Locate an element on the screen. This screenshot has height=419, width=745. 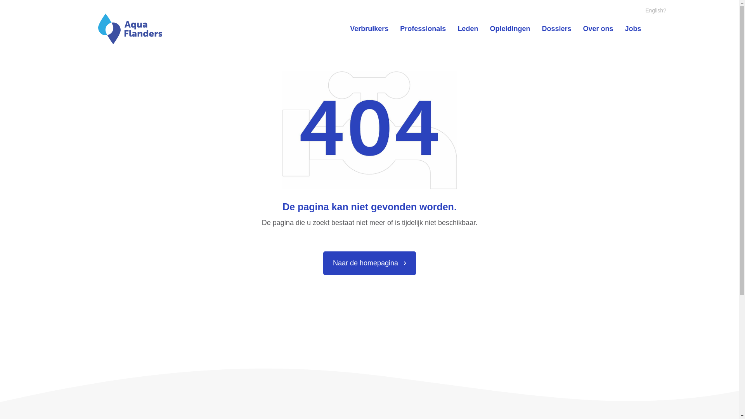
English? is located at coordinates (656, 10).